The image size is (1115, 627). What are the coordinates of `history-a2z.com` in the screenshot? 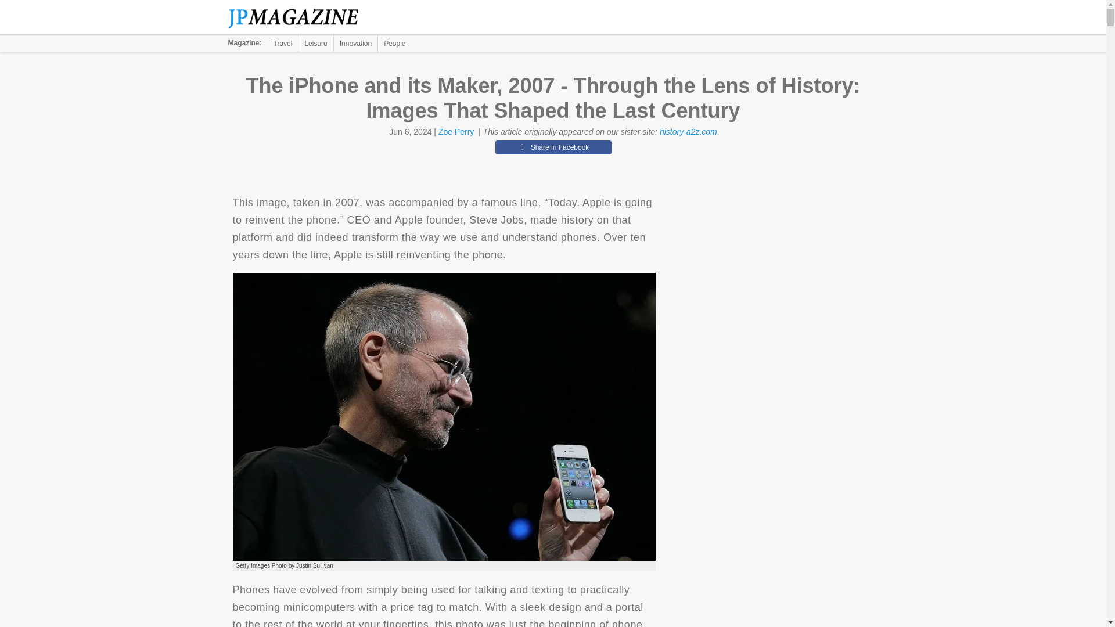 It's located at (688, 132).